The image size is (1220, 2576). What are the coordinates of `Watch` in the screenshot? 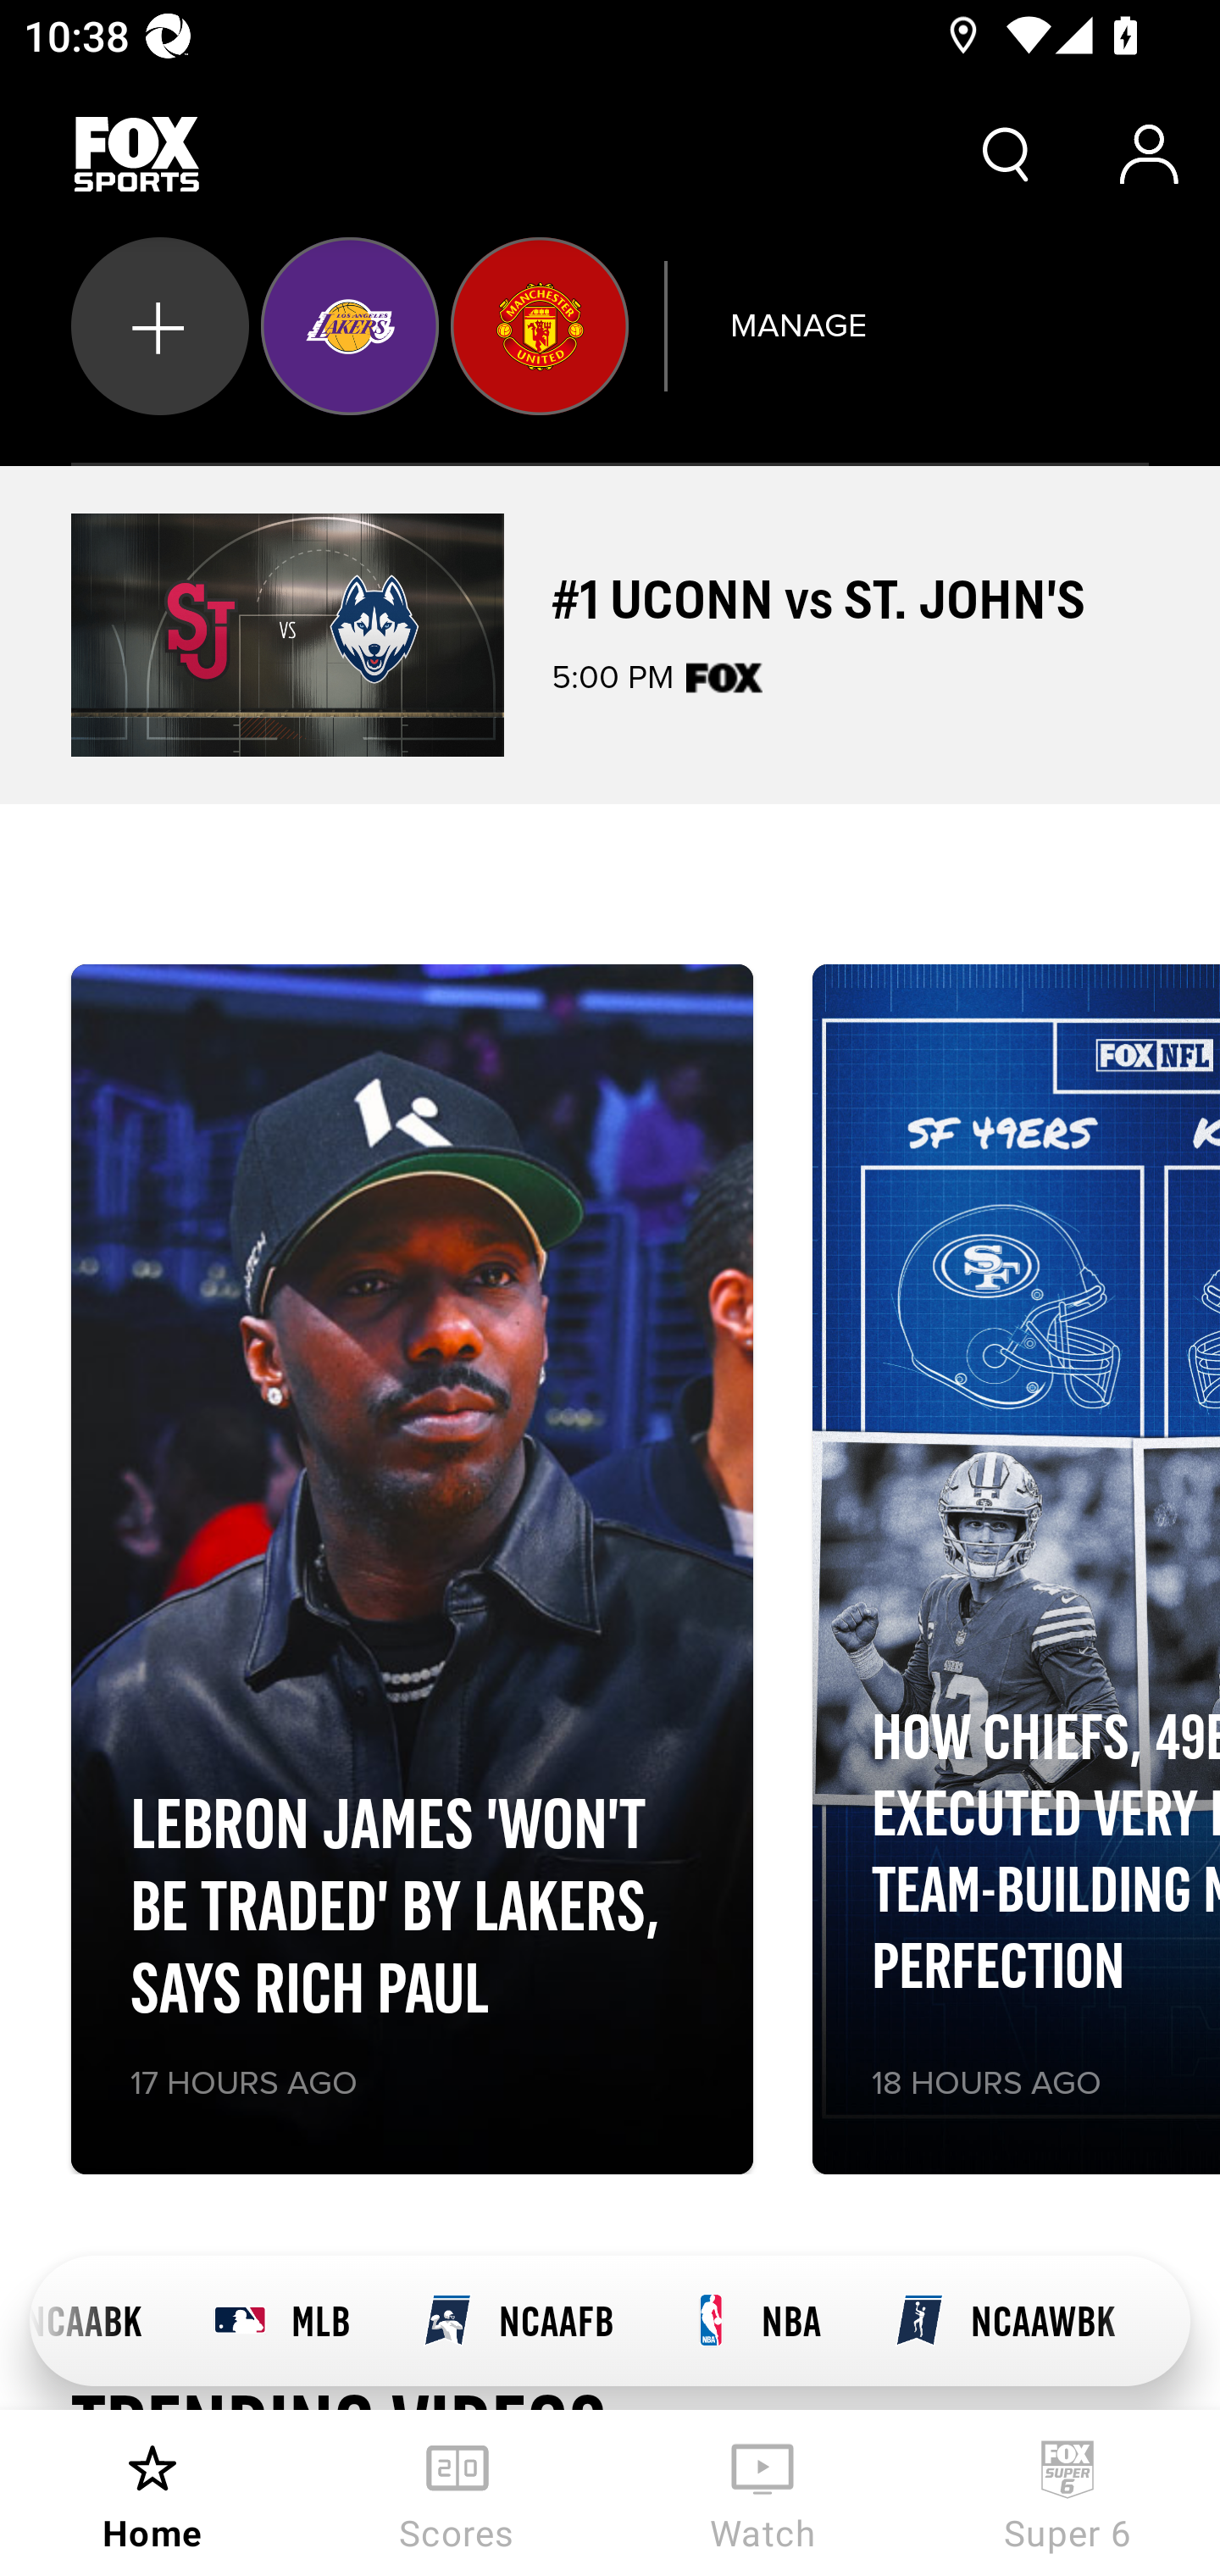 It's located at (762, 2493).